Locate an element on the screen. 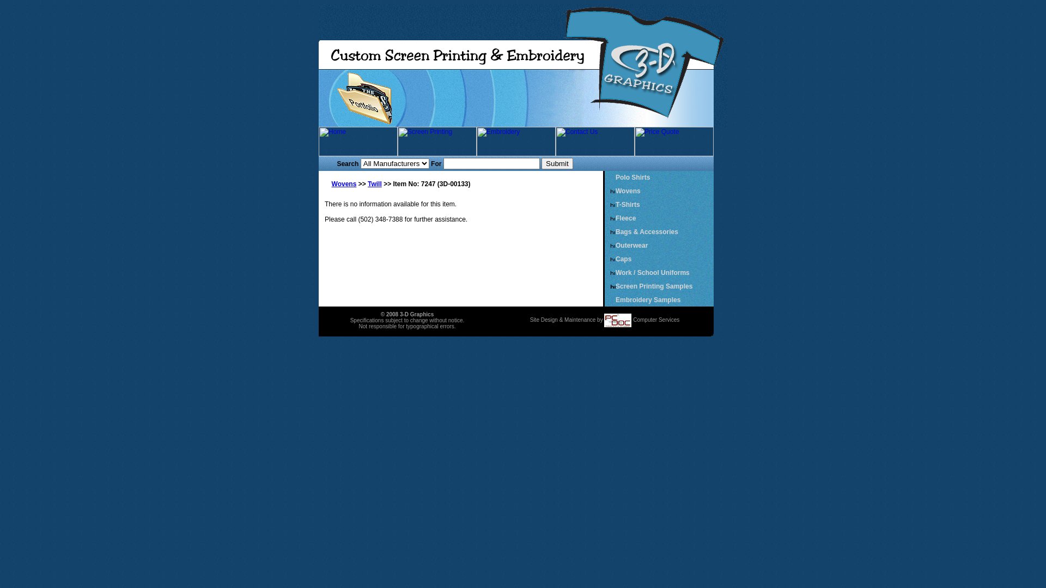 This screenshot has width=1046, height=588. Bags & Accessories is located at coordinates (647, 232).